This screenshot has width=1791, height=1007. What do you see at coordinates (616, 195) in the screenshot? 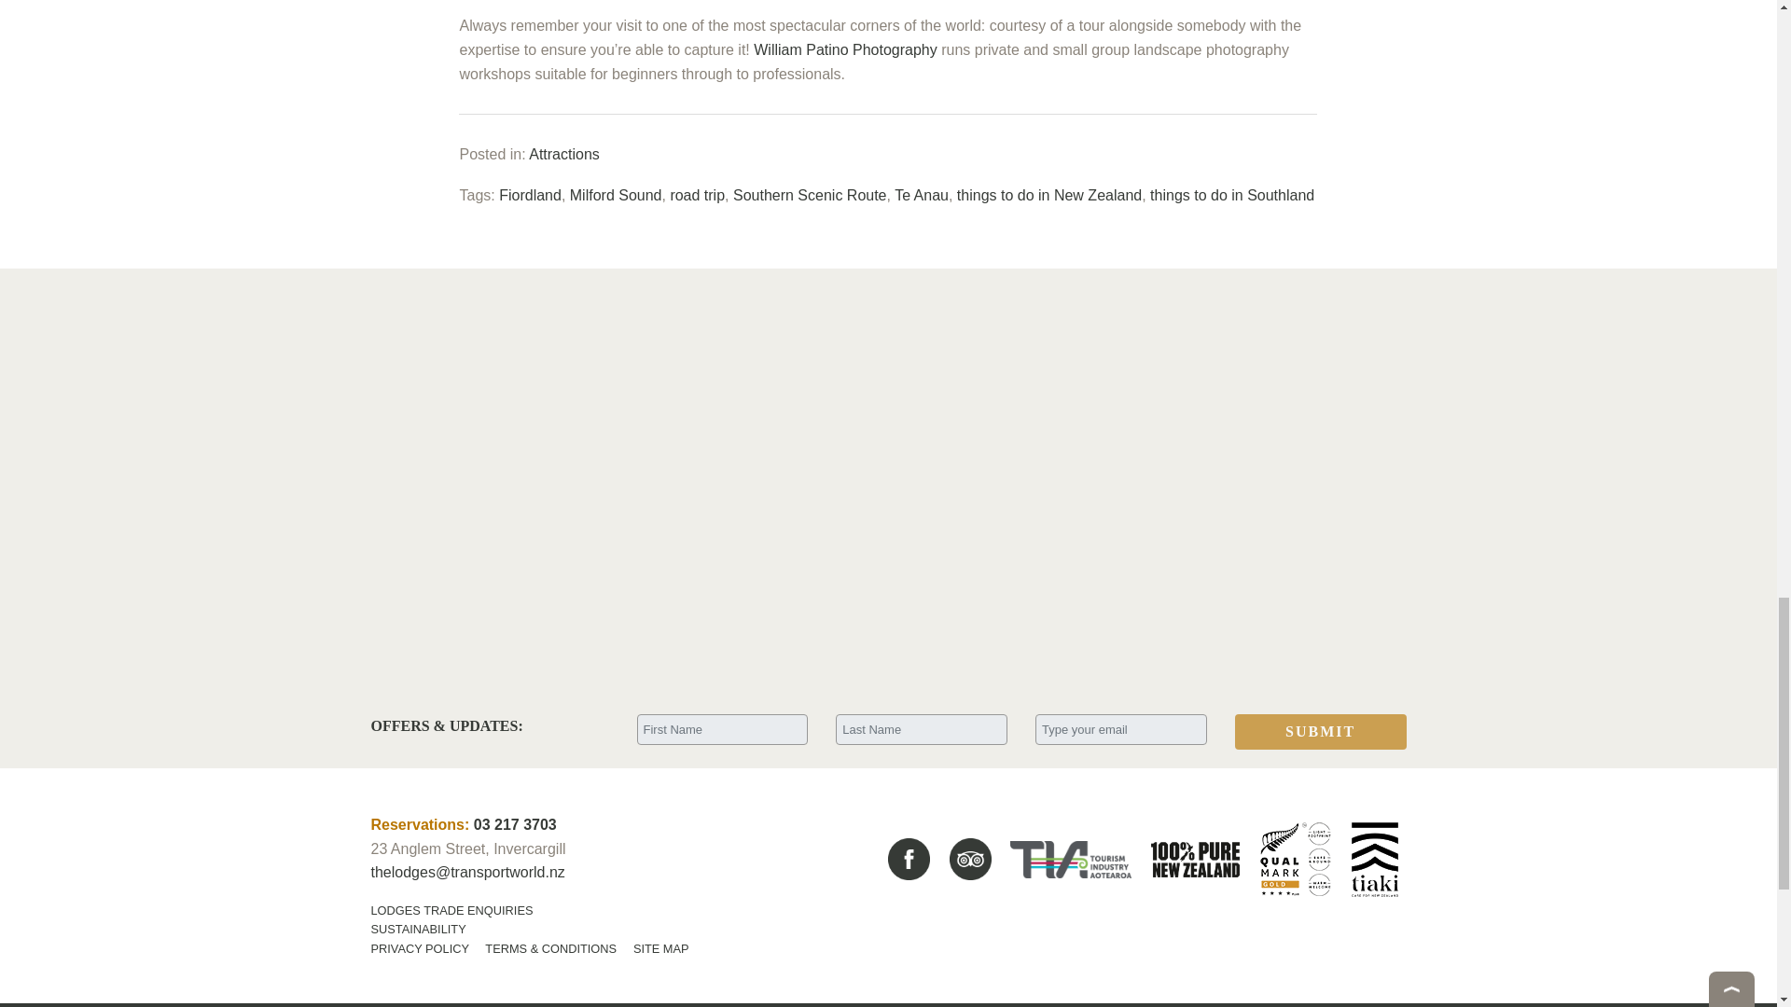
I see `Milford Sound` at bounding box center [616, 195].